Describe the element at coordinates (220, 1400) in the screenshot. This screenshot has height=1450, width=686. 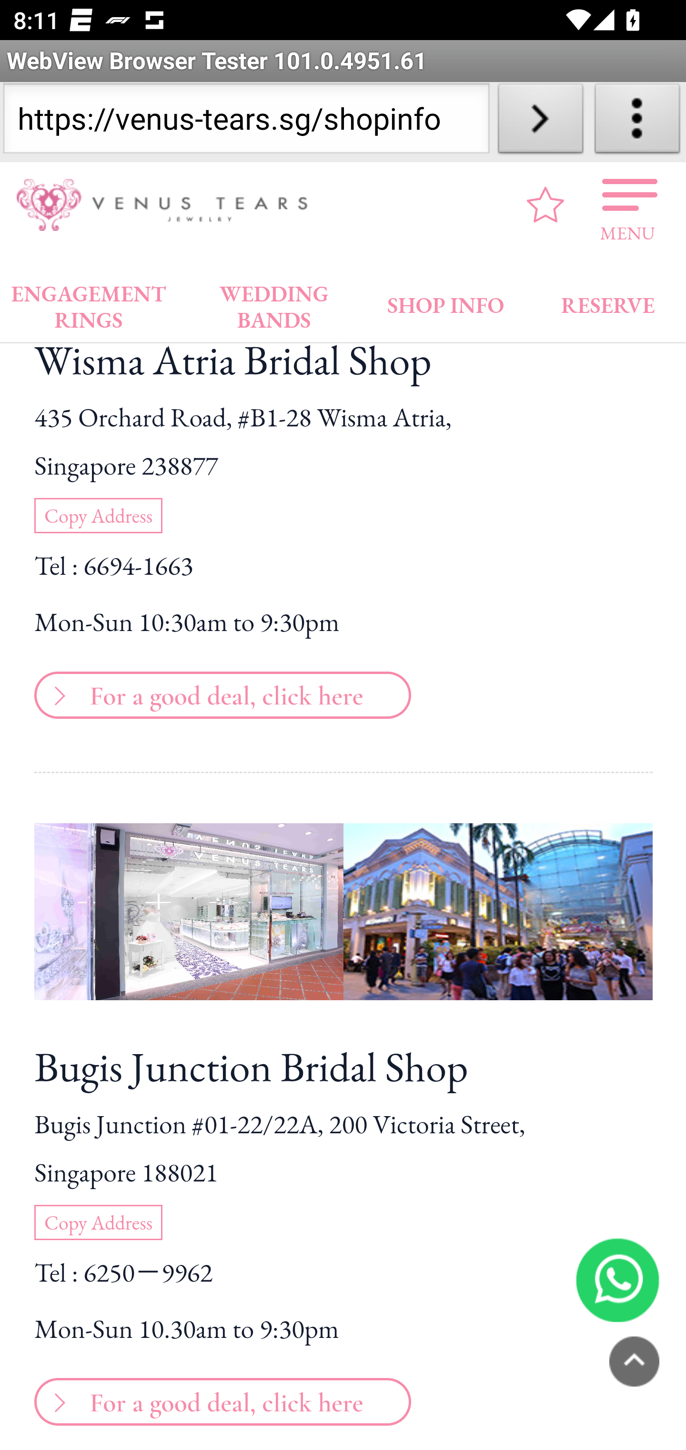
I see `For a good deal, click here` at that location.